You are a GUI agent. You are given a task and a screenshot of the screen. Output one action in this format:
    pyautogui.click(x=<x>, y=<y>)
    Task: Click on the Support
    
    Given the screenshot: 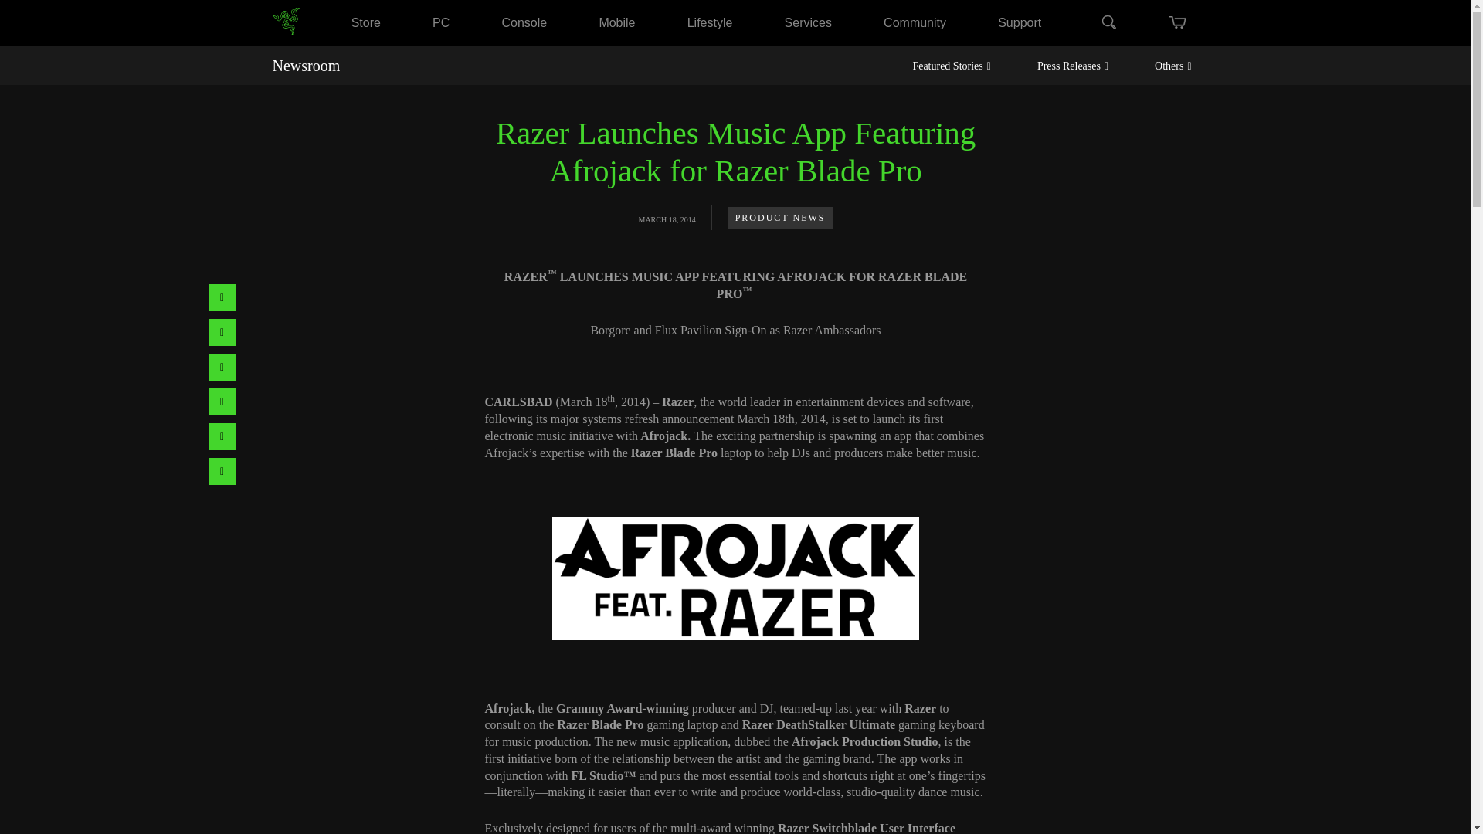 What is the action you would take?
    pyautogui.click(x=1020, y=22)
    